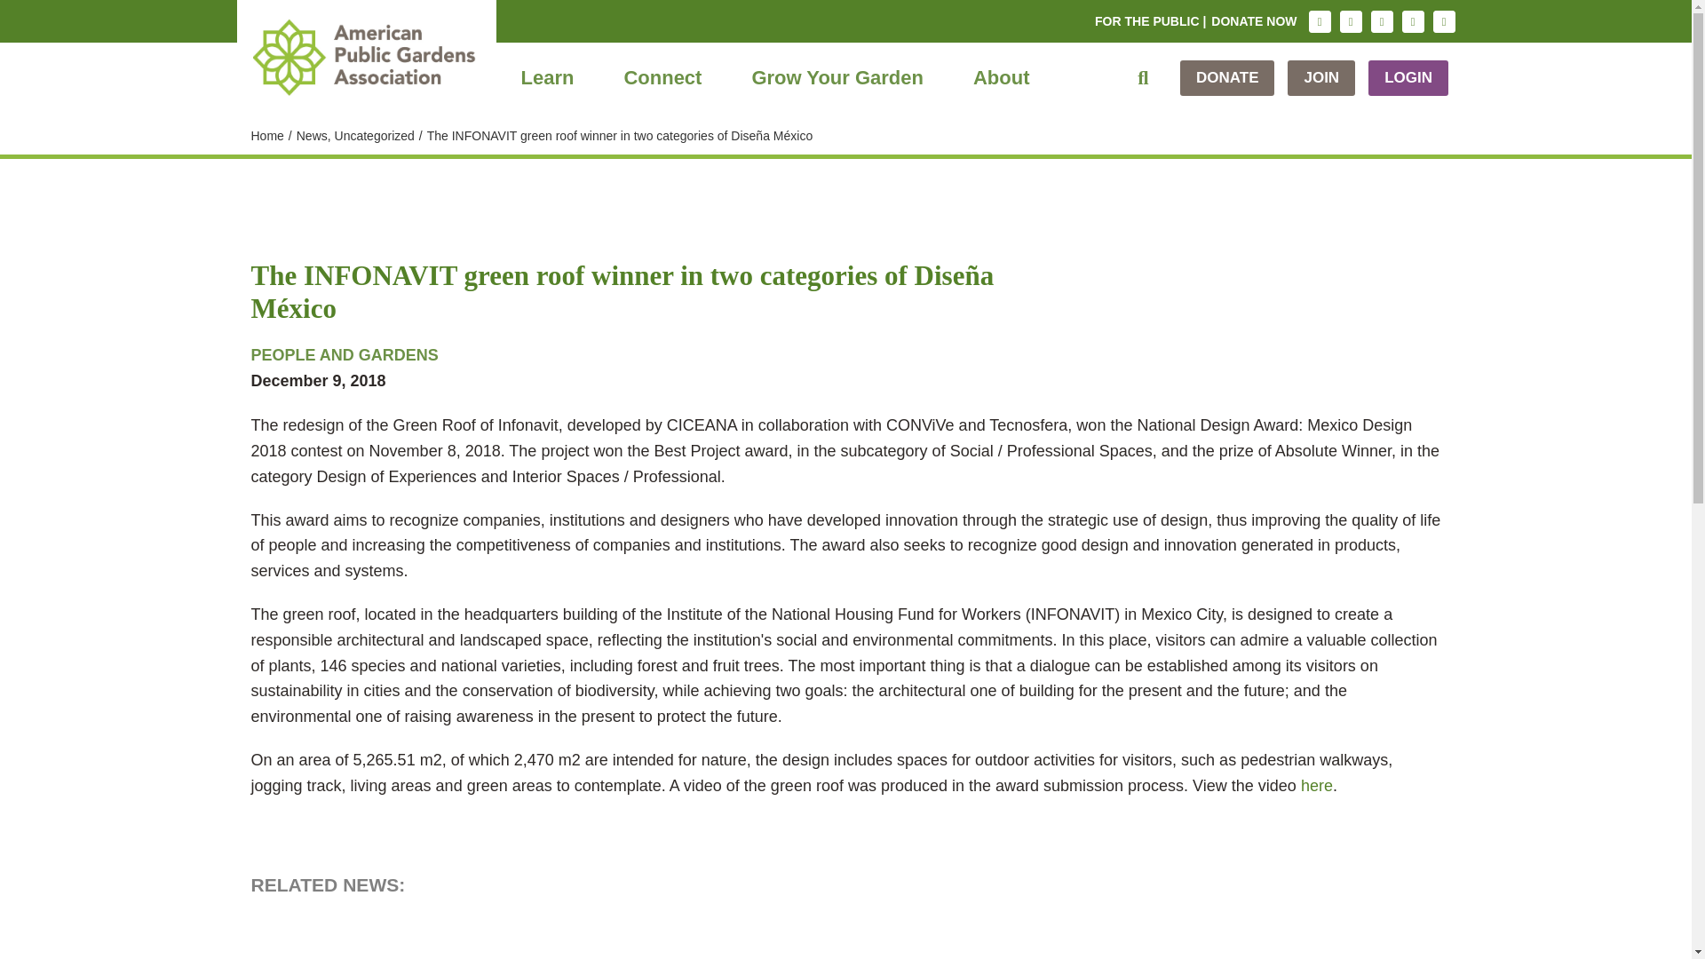 The height and width of the screenshot is (959, 1705). What do you see at coordinates (1320, 21) in the screenshot?
I see `Instagram` at bounding box center [1320, 21].